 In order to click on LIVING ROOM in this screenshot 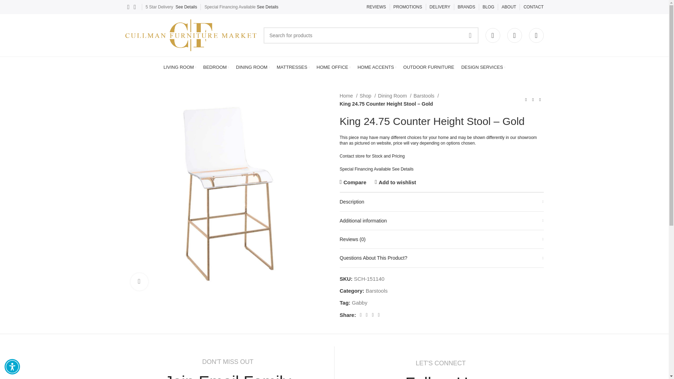, I will do `click(180, 67)`.